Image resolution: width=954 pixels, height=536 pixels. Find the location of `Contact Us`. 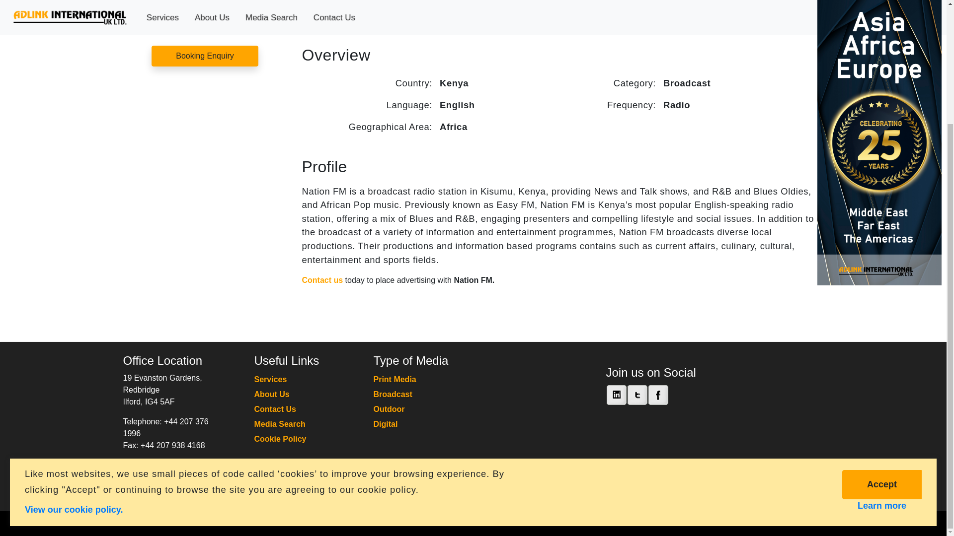

Contact Us is located at coordinates (275, 409).